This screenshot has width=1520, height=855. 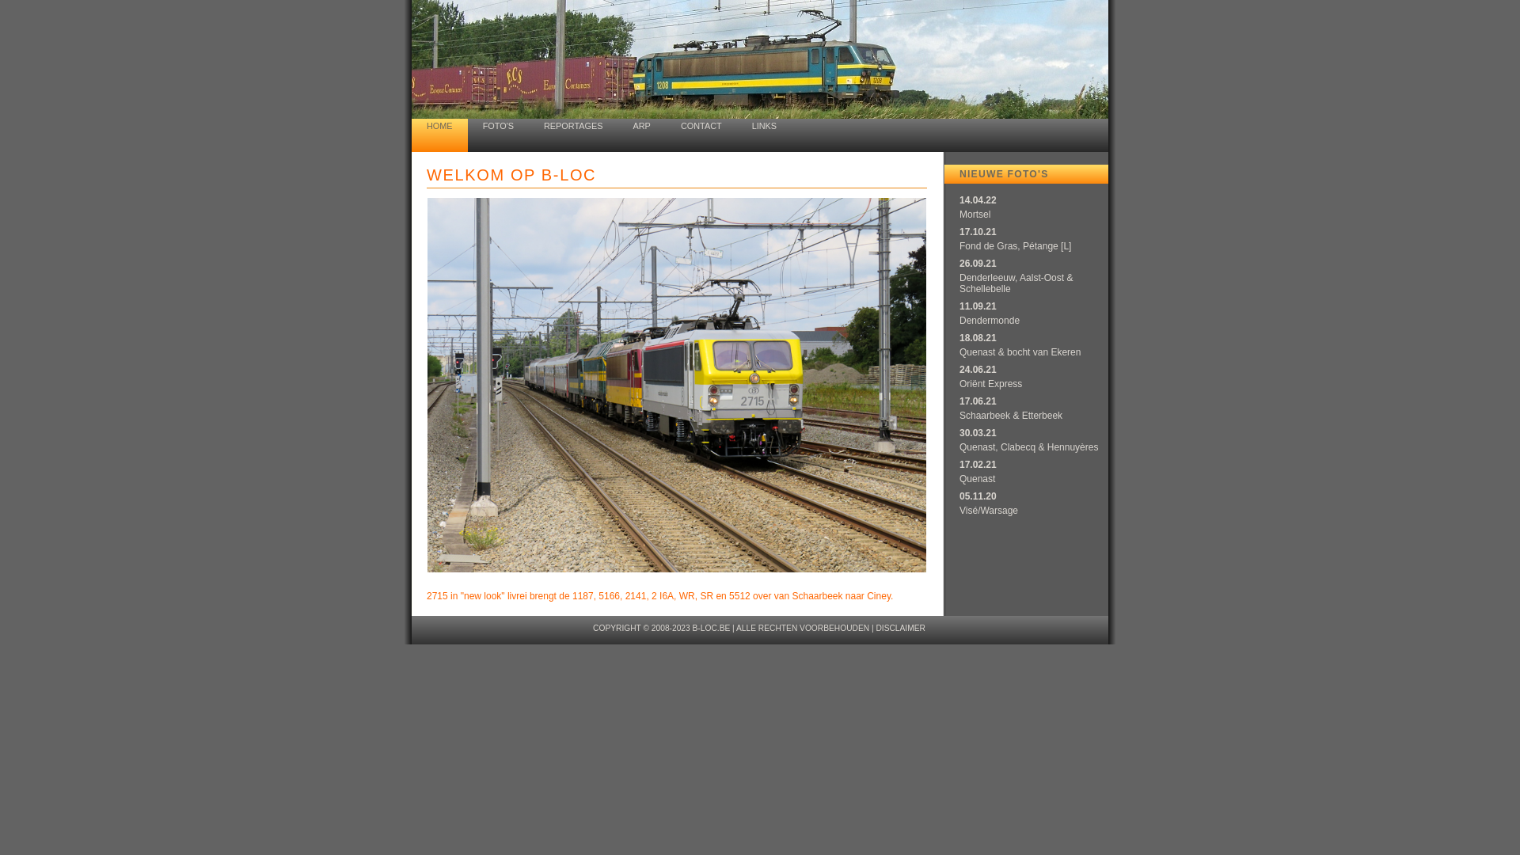 What do you see at coordinates (642, 135) in the screenshot?
I see `ARP` at bounding box center [642, 135].